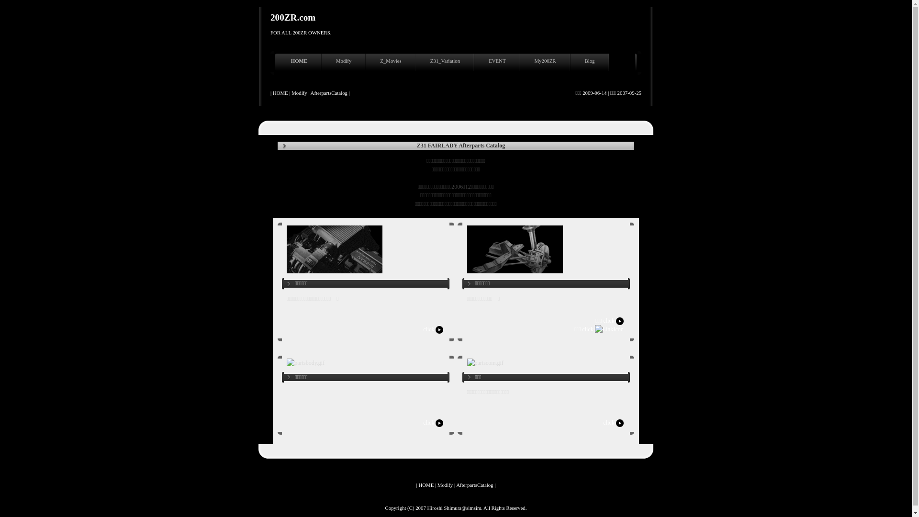 The height and width of the screenshot is (517, 919). What do you see at coordinates (280, 93) in the screenshot?
I see `HOME` at bounding box center [280, 93].